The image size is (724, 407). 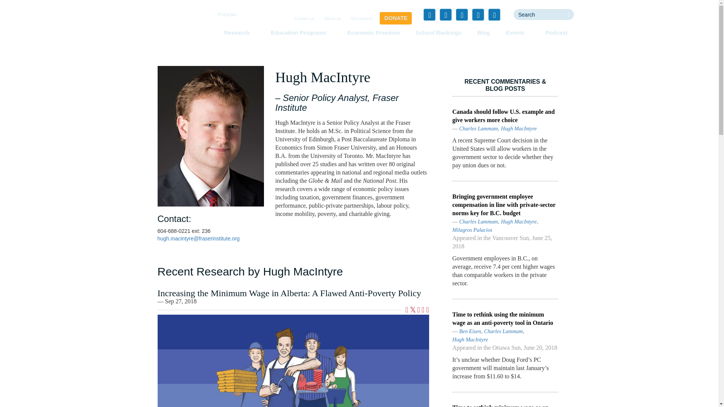 I want to click on Our experts, so click(x=362, y=19).